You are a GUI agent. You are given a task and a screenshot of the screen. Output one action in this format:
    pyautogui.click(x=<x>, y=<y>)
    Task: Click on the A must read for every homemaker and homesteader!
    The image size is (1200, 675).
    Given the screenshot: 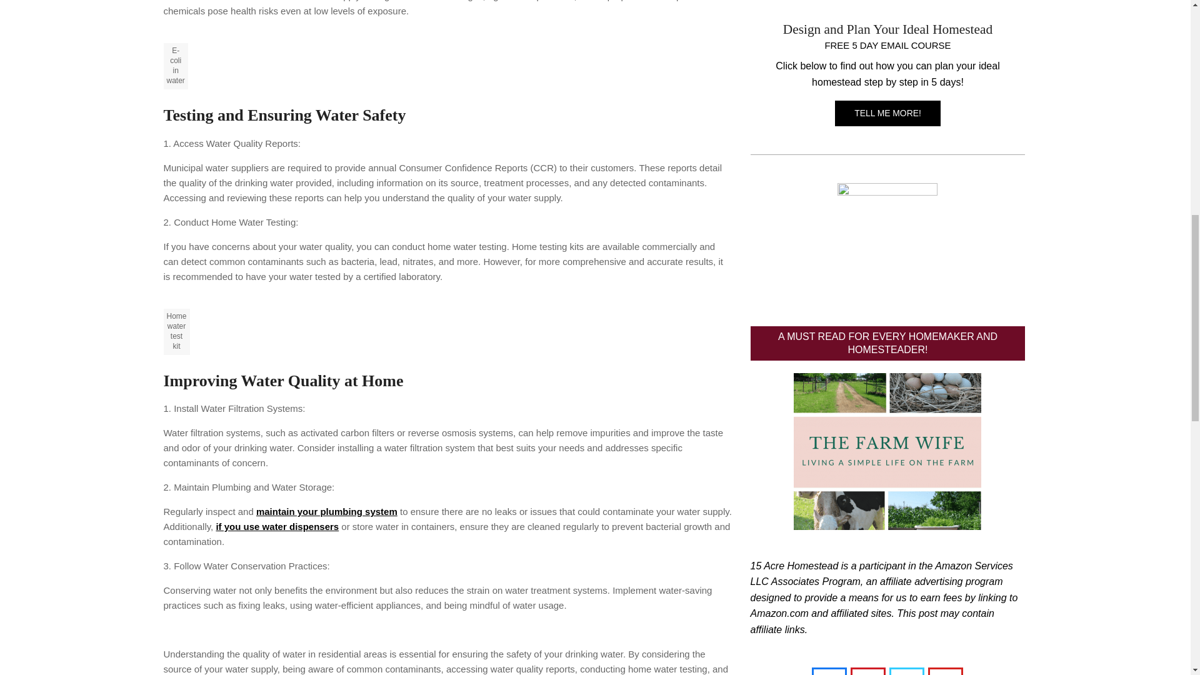 What is the action you would take?
    pyautogui.click(x=887, y=451)
    